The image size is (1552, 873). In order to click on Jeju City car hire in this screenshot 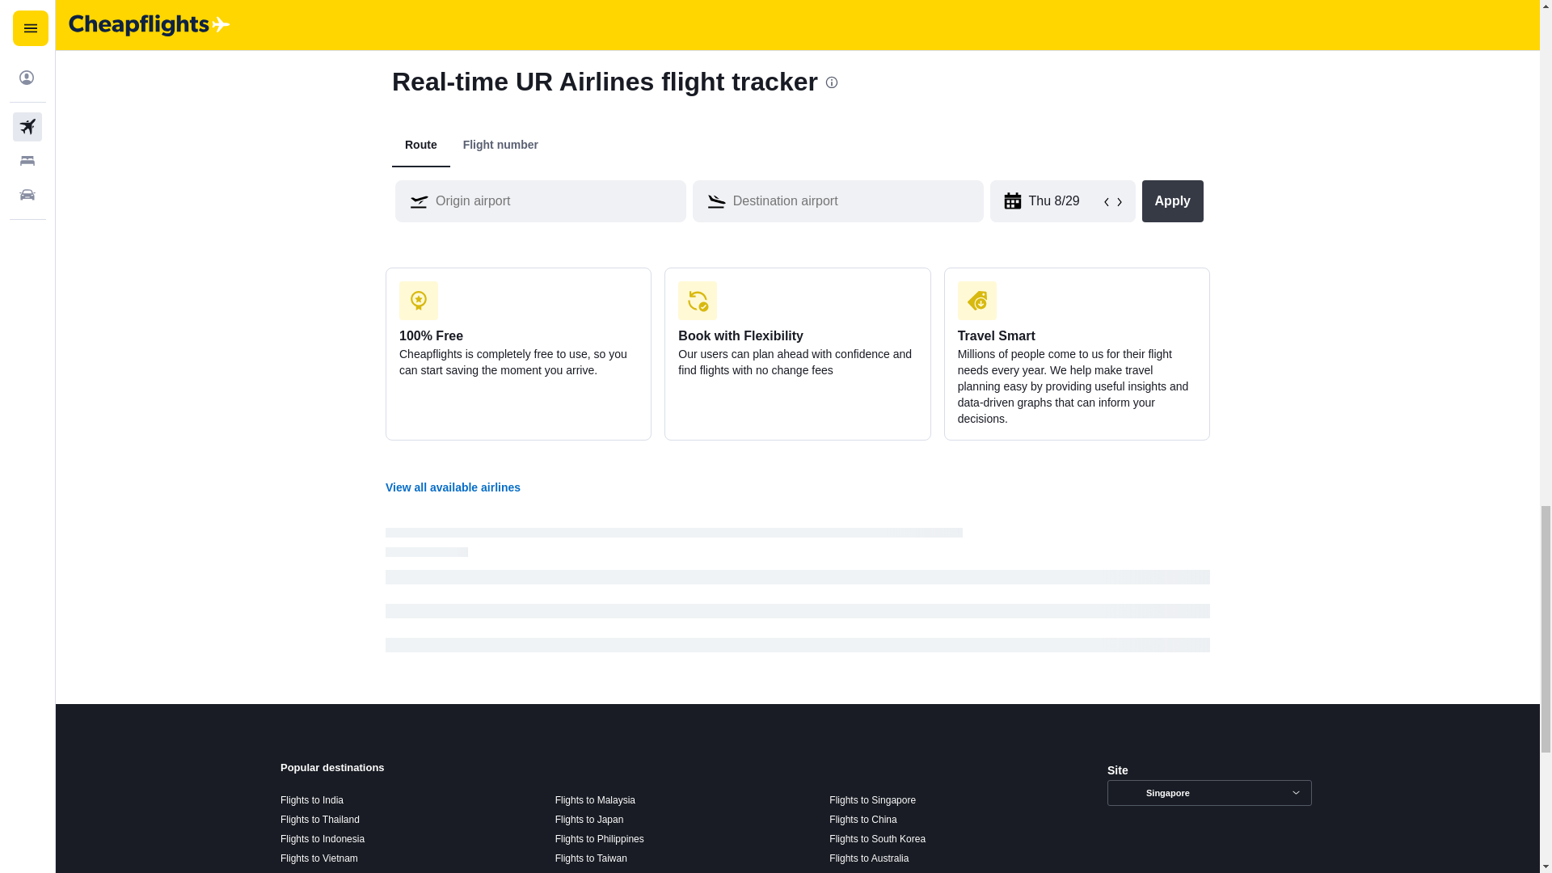, I will do `click(711, 15)`.